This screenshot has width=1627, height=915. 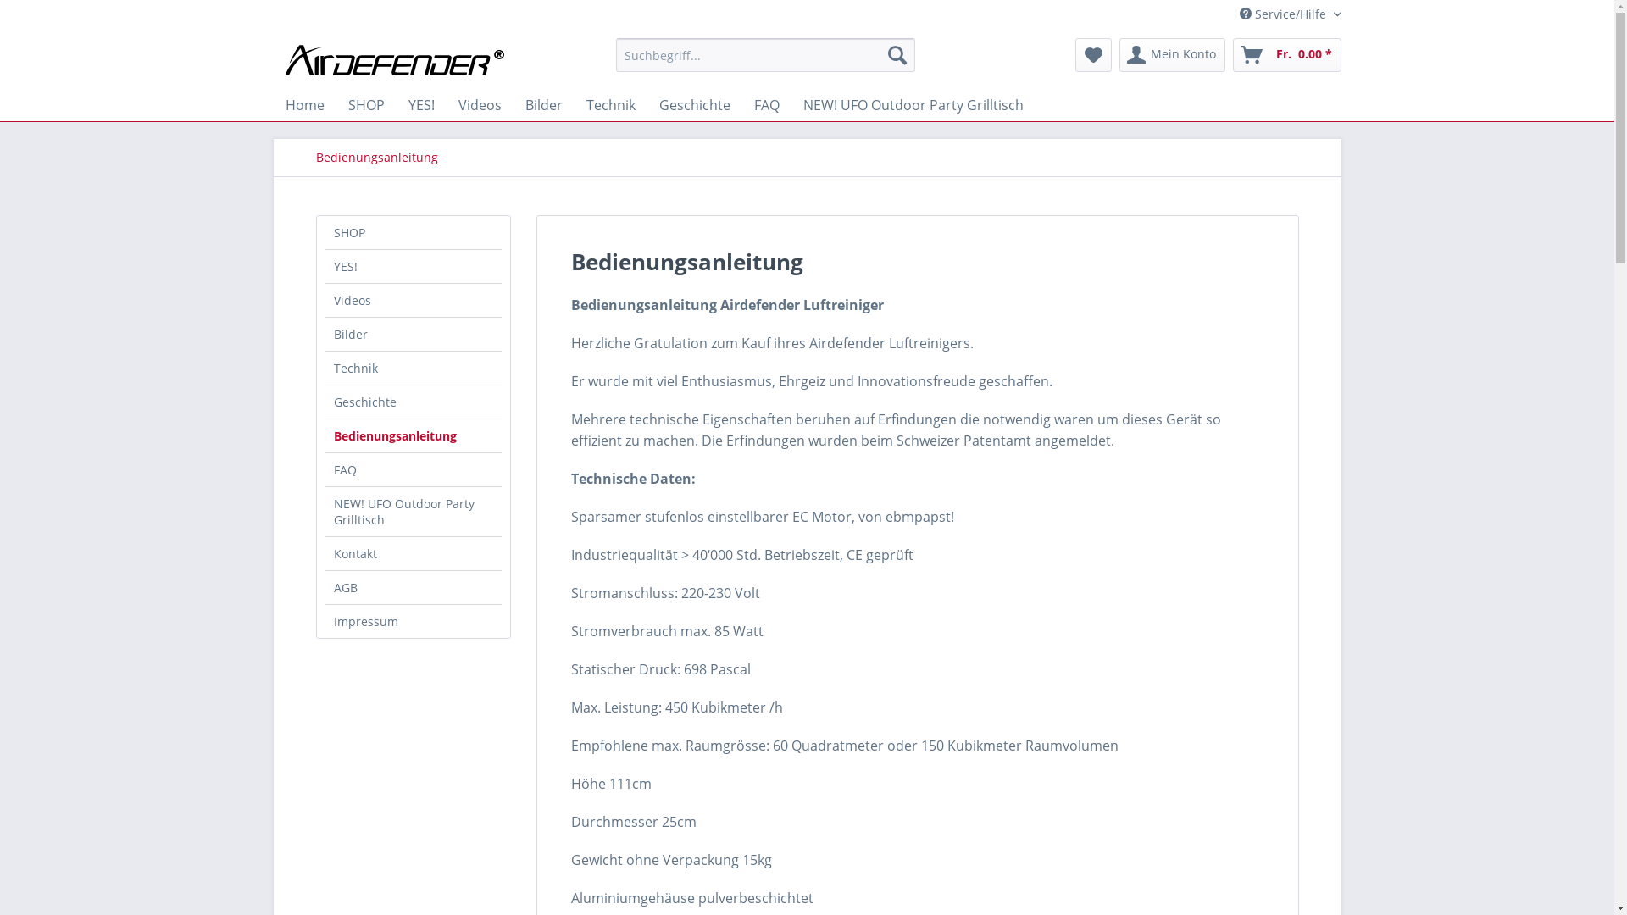 What do you see at coordinates (414, 368) in the screenshot?
I see `Technik` at bounding box center [414, 368].